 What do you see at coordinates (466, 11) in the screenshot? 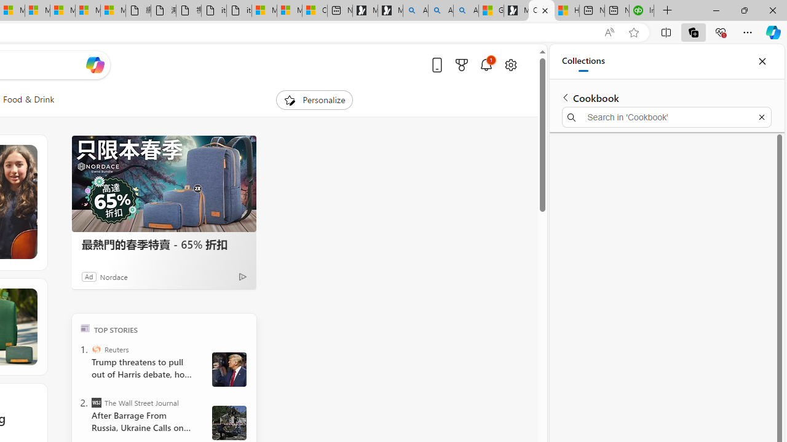
I see `Alabama high school quarterback dies - Search Videos` at bounding box center [466, 11].